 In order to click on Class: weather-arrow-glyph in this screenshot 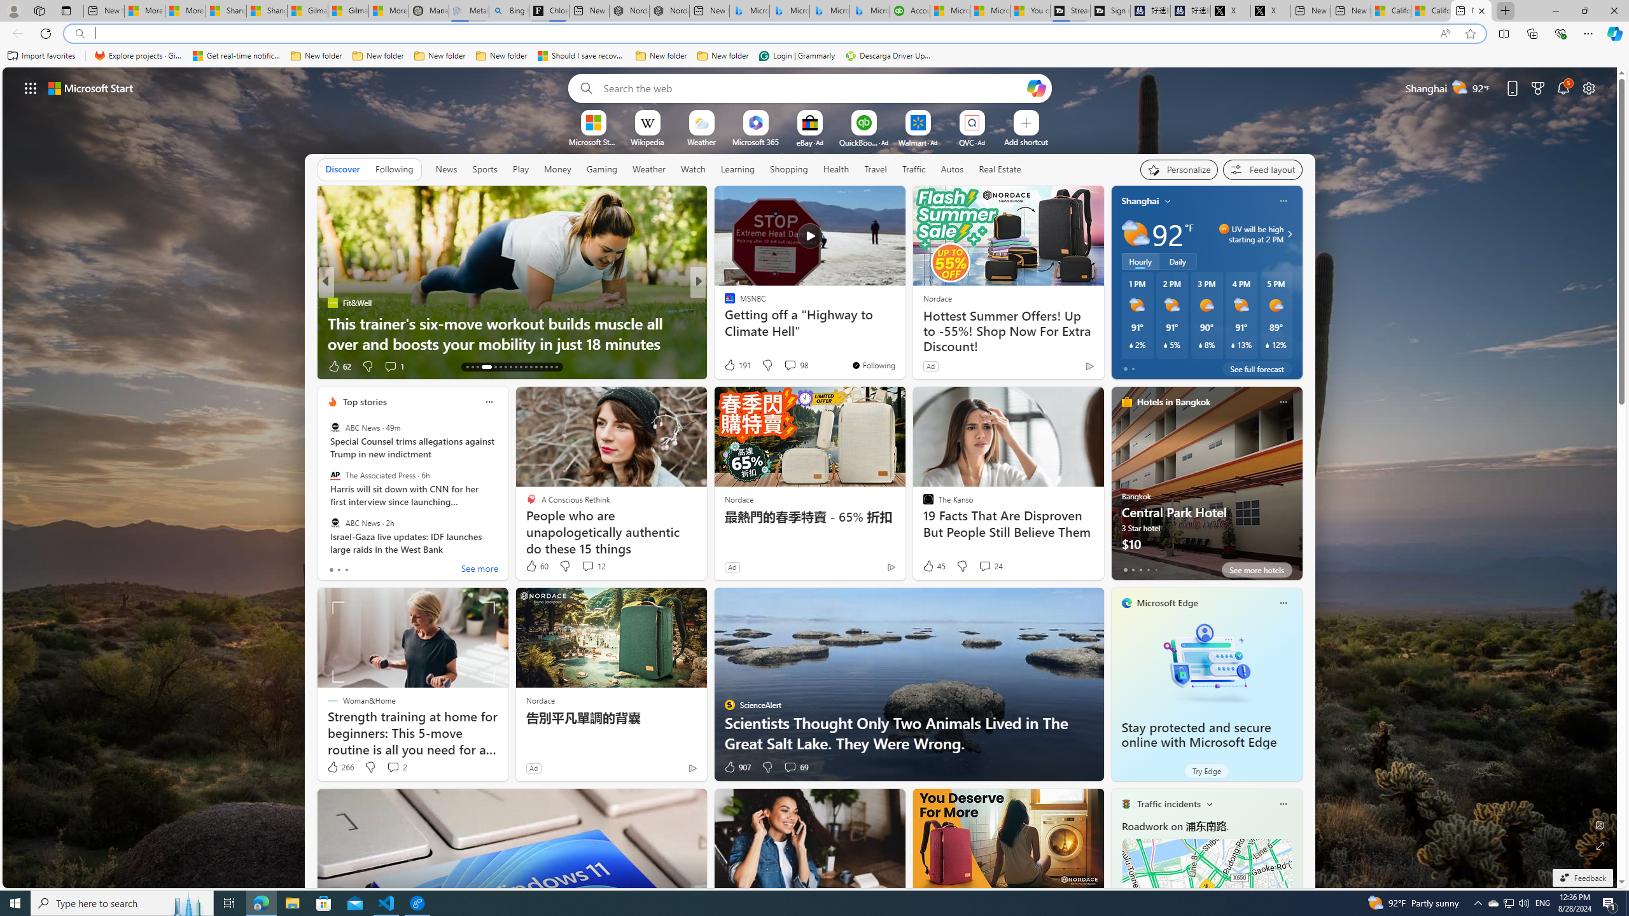, I will do `click(1289, 234)`.